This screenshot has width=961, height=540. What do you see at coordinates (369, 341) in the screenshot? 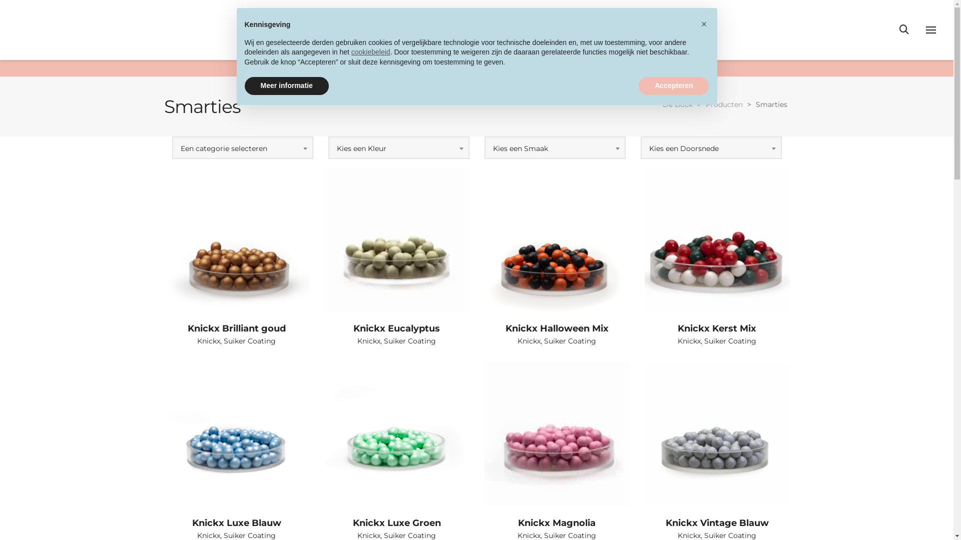
I see `Knickx` at bounding box center [369, 341].